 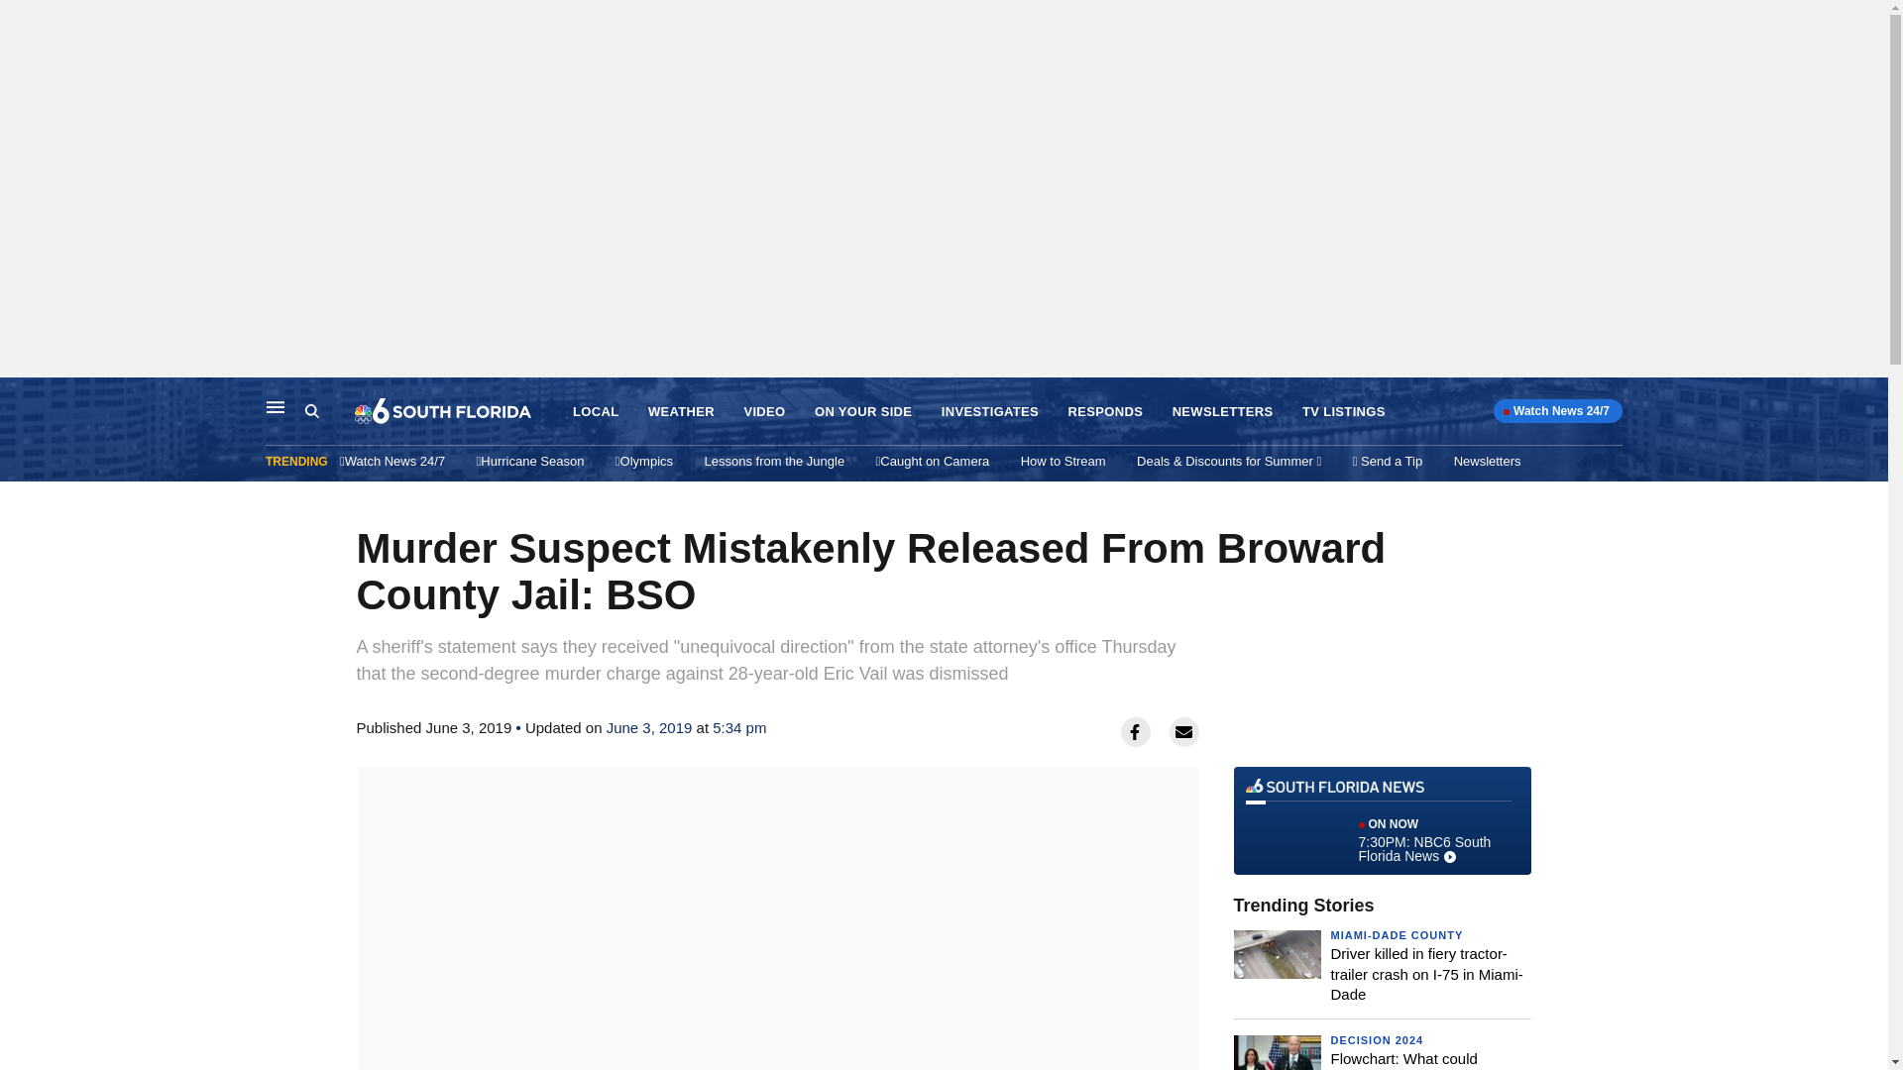 What do you see at coordinates (1382, 820) in the screenshot?
I see `NEWSLETTERS` at bounding box center [1382, 820].